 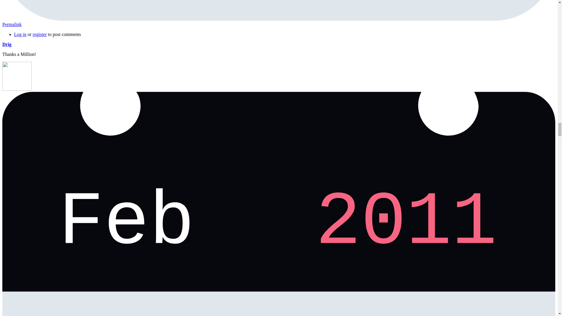 I want to click on Permalink, so click(x=12, y=24).